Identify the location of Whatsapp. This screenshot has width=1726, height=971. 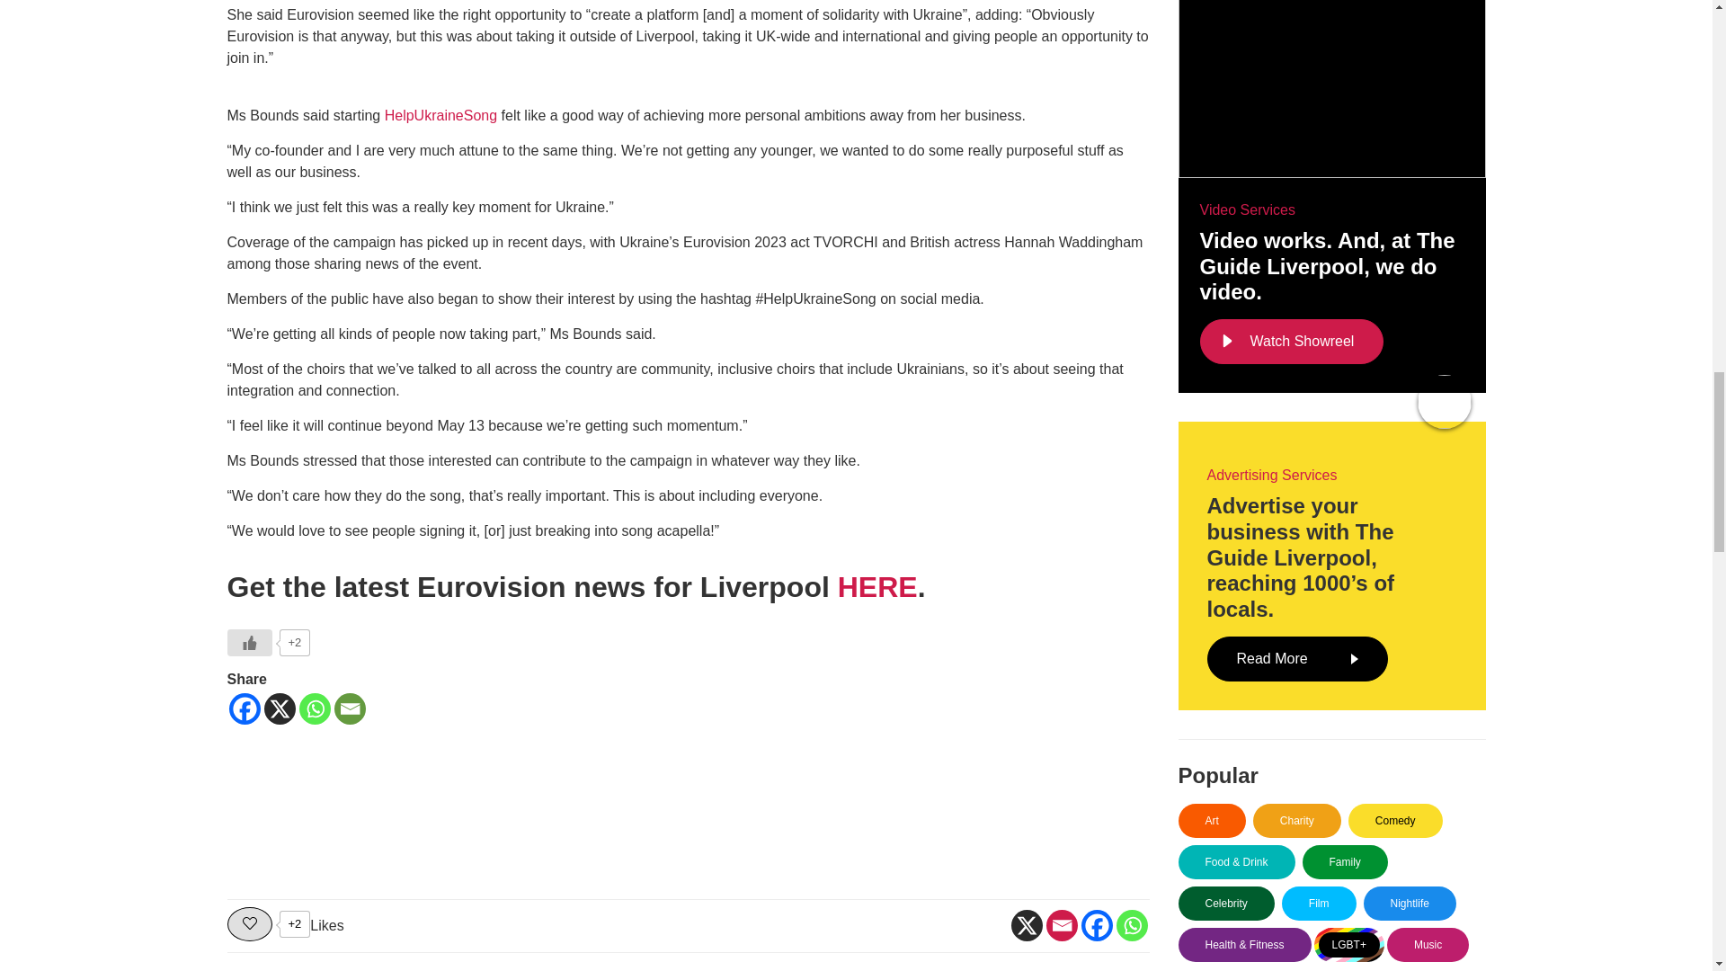
(1132, 924).